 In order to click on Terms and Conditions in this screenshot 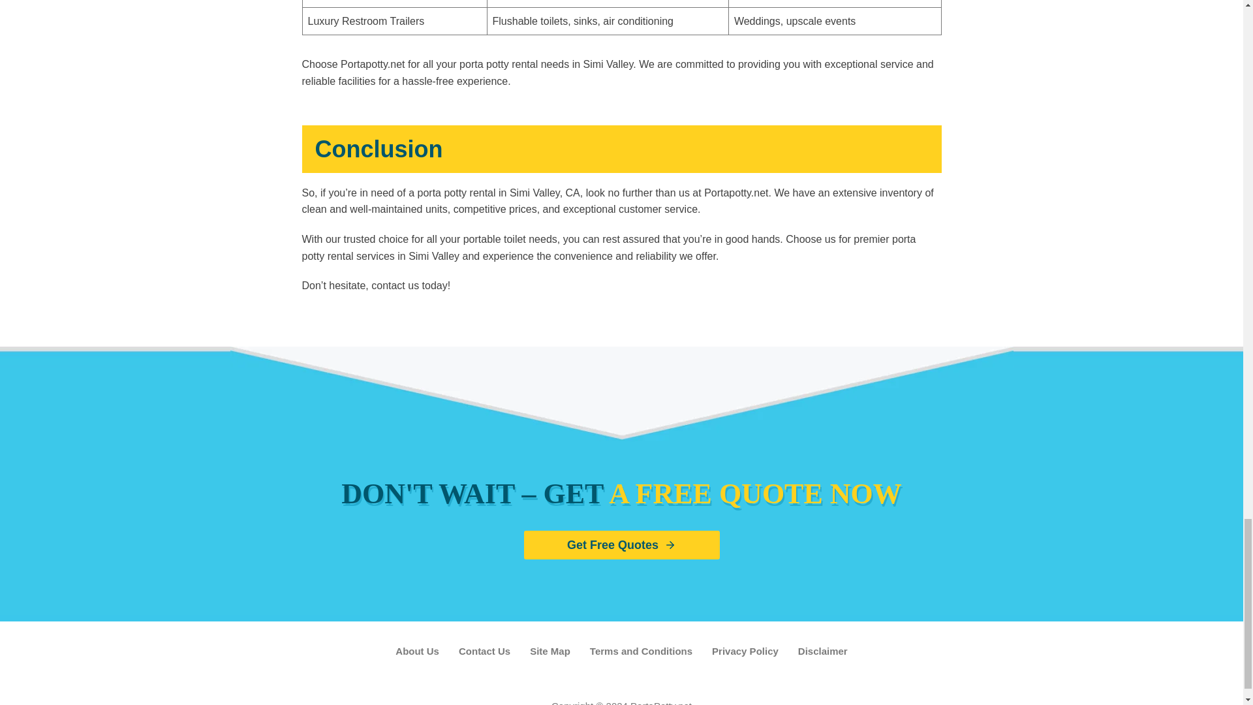, I will do `click(641, 651)`.